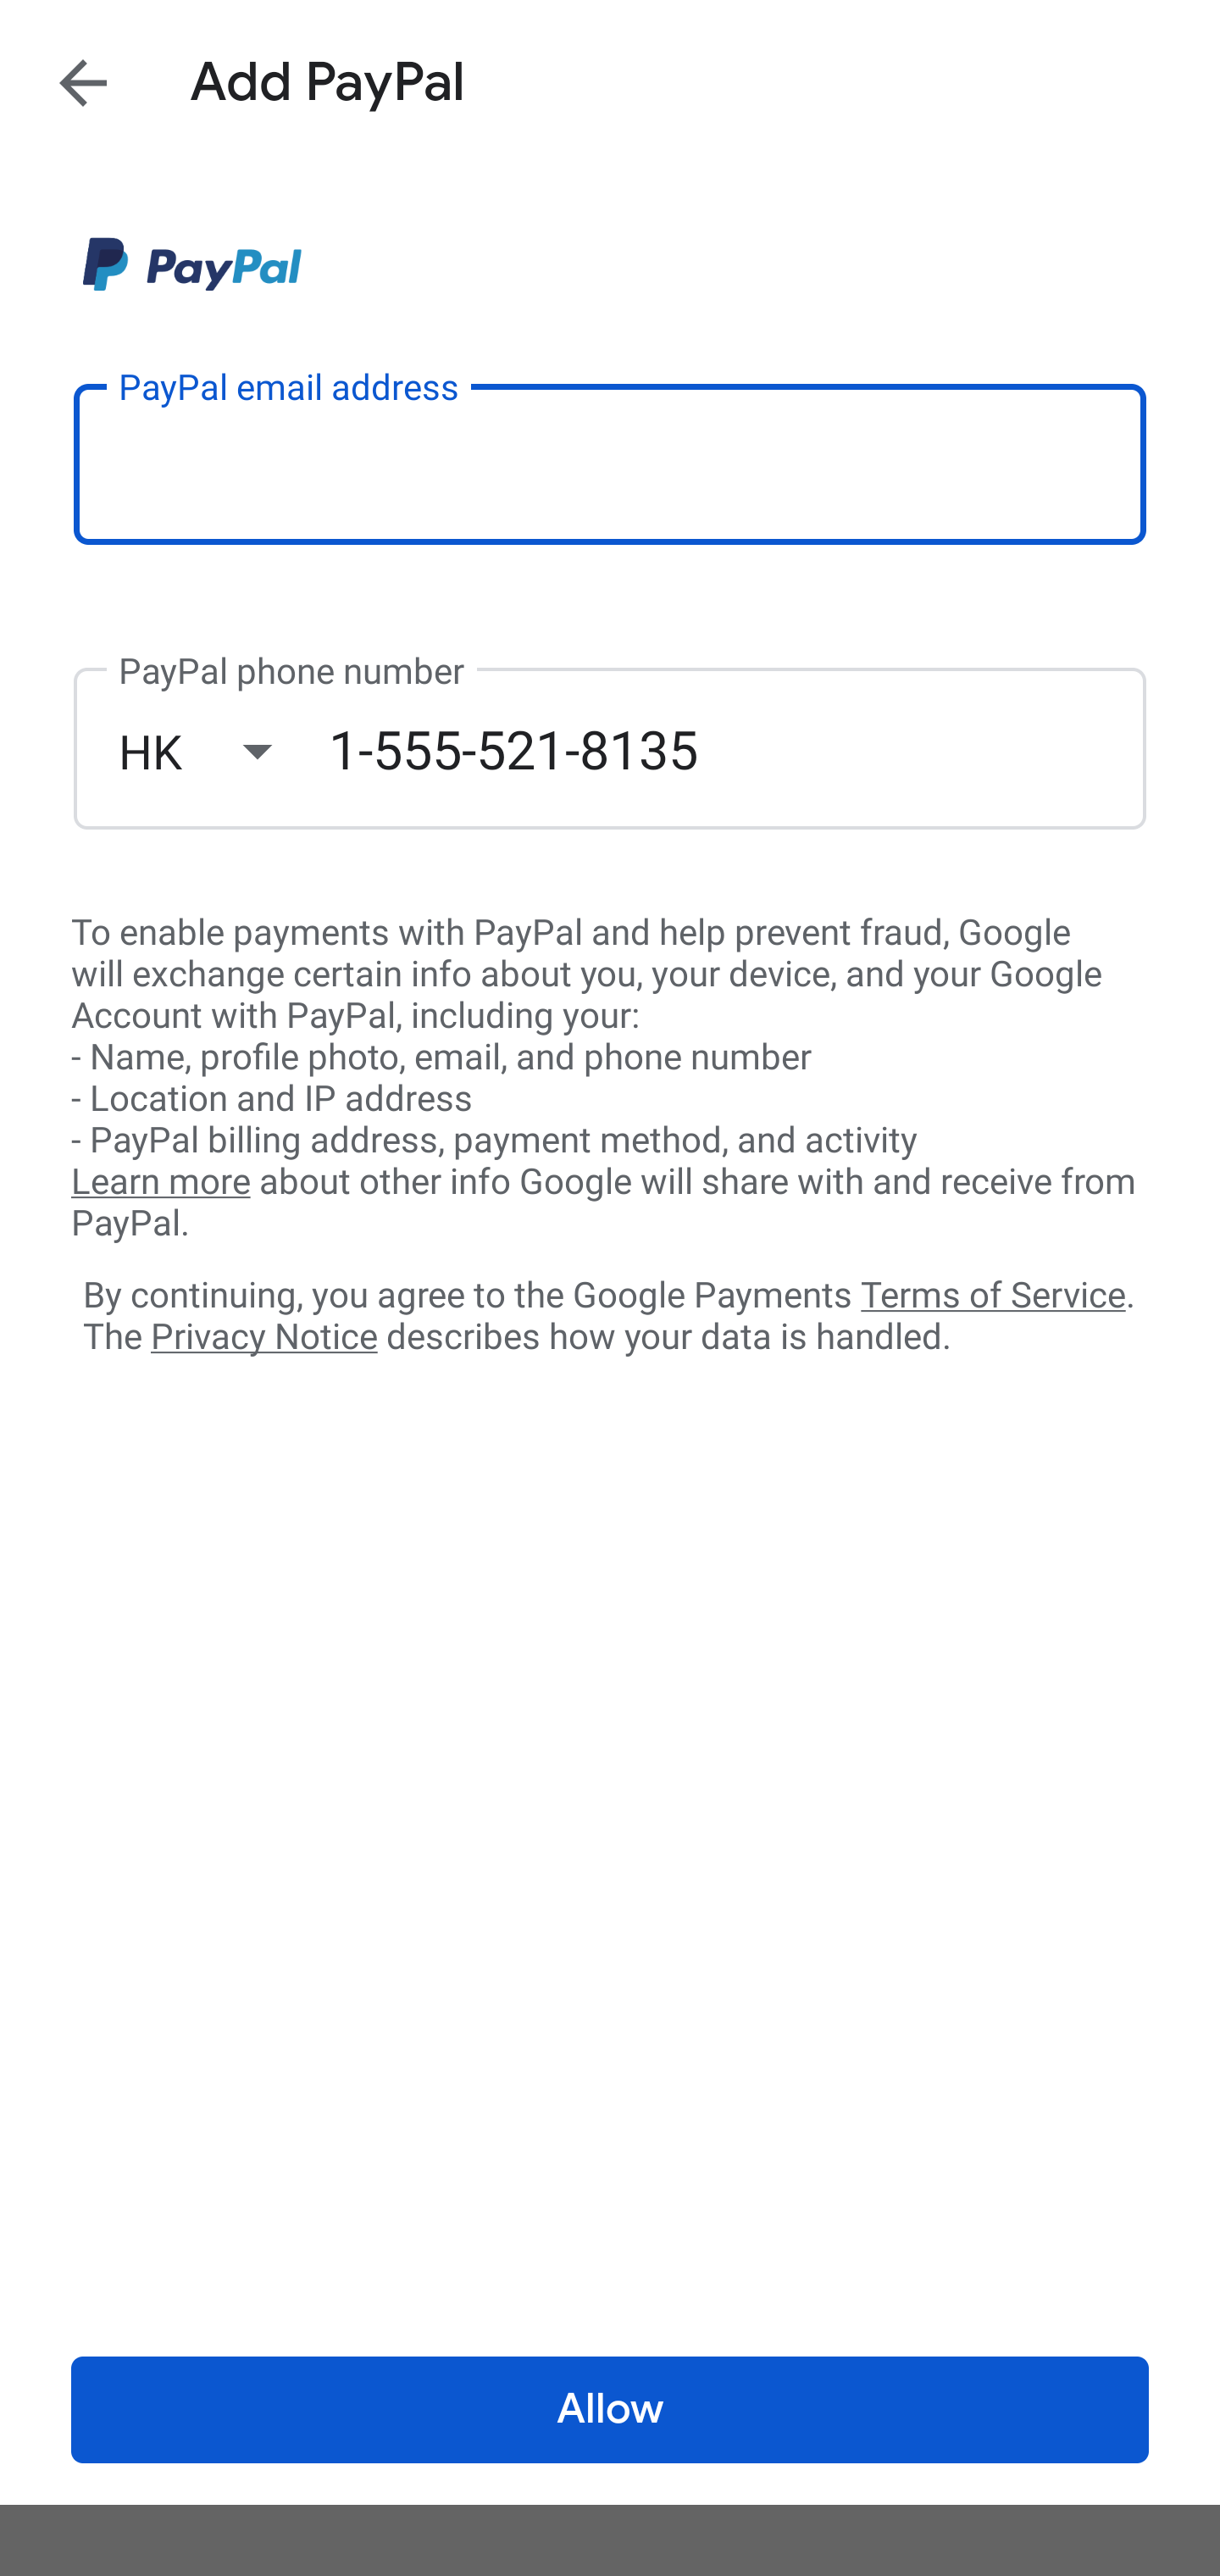  What do you see at coordinates (263, 1338) in the screenshot?
I see `Privacy Notice` at bounding box center [263, 1338].